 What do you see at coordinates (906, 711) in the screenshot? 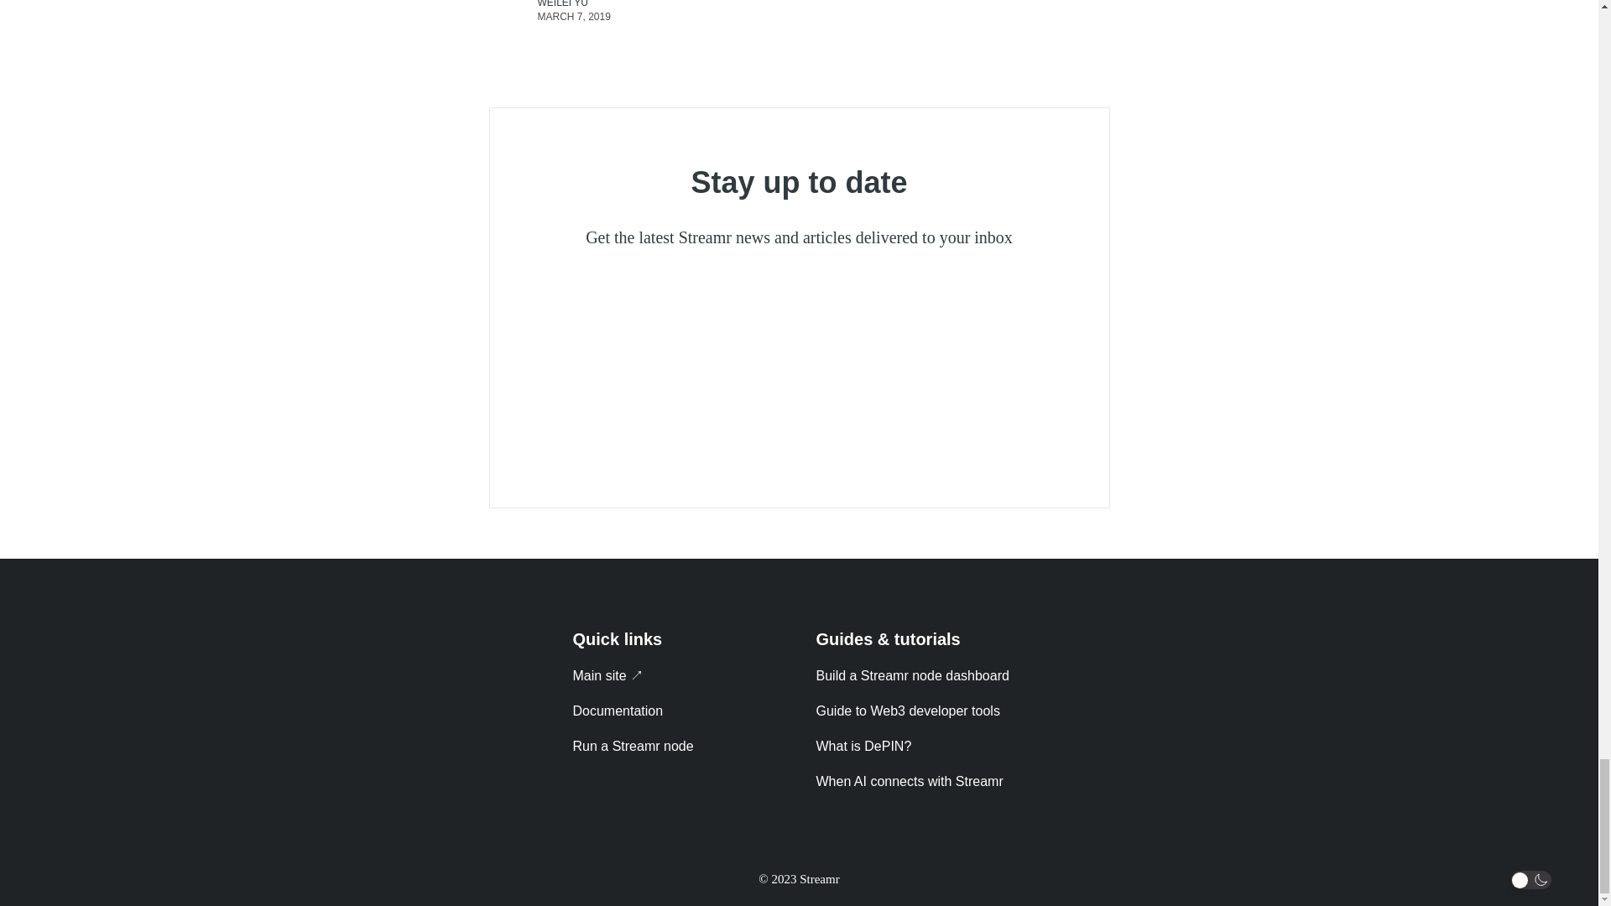
I see `Guide to Web3 developer tools` at bounding box center [906, 711].